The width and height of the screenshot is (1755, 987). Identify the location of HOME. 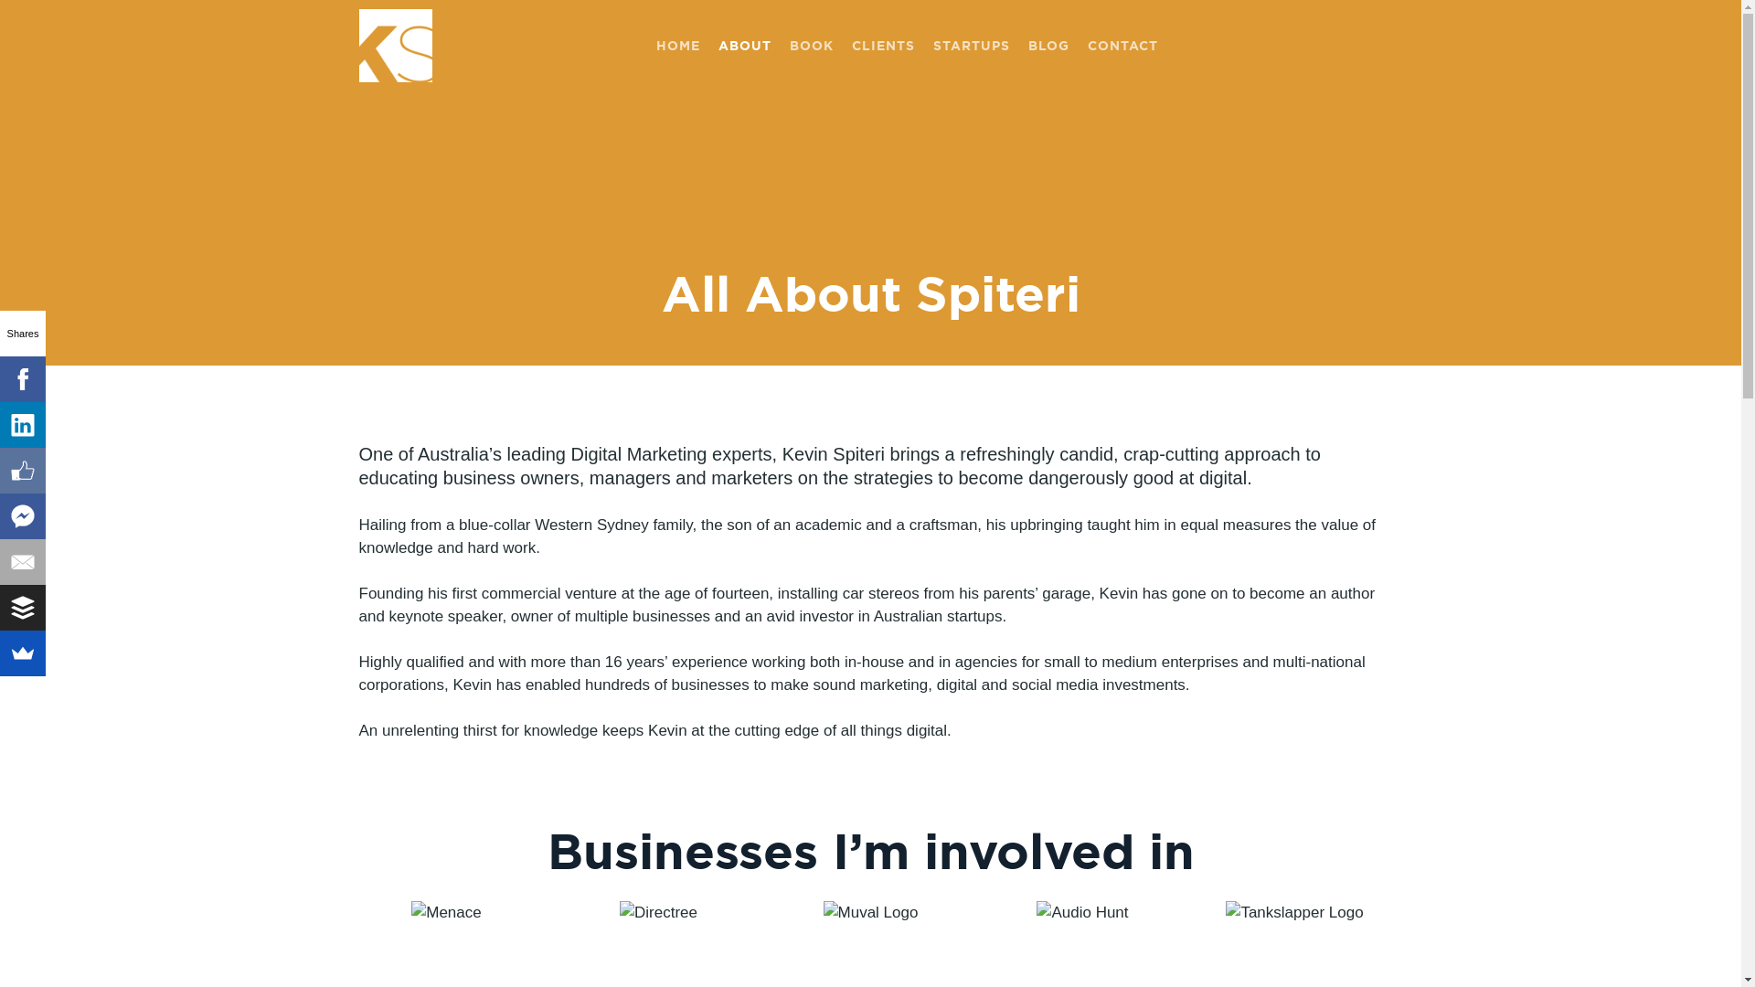
(678, 46).